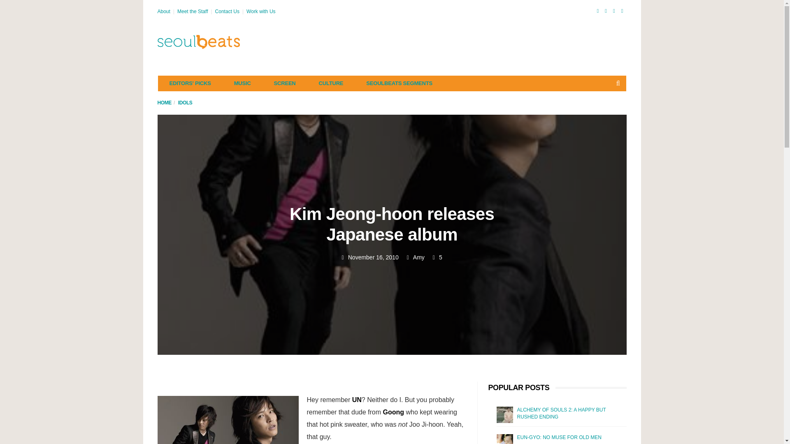 The height and width of the screenshot is (444, 790). Describe the element at coordinates (242, 83) in the screenshot. I see `MUSIC` at that location.